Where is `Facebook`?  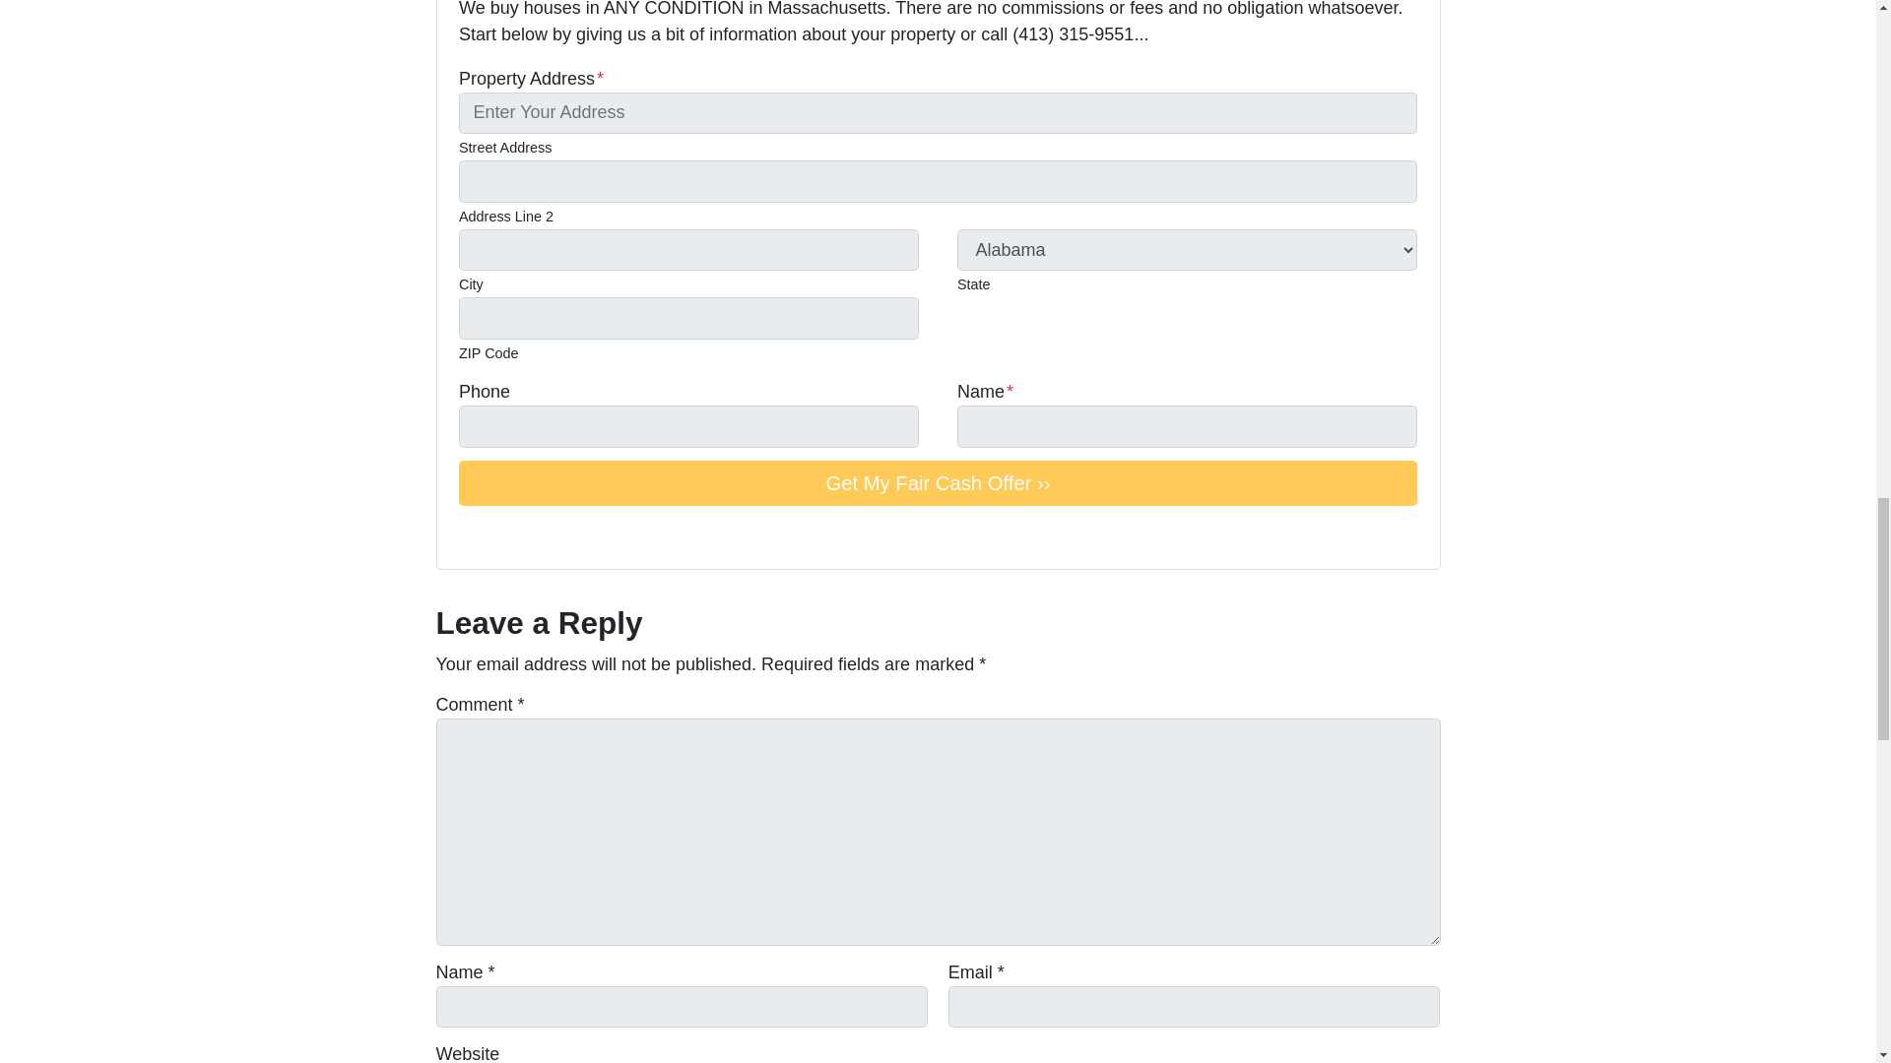 Facebook is located at coordinates (471, 535).